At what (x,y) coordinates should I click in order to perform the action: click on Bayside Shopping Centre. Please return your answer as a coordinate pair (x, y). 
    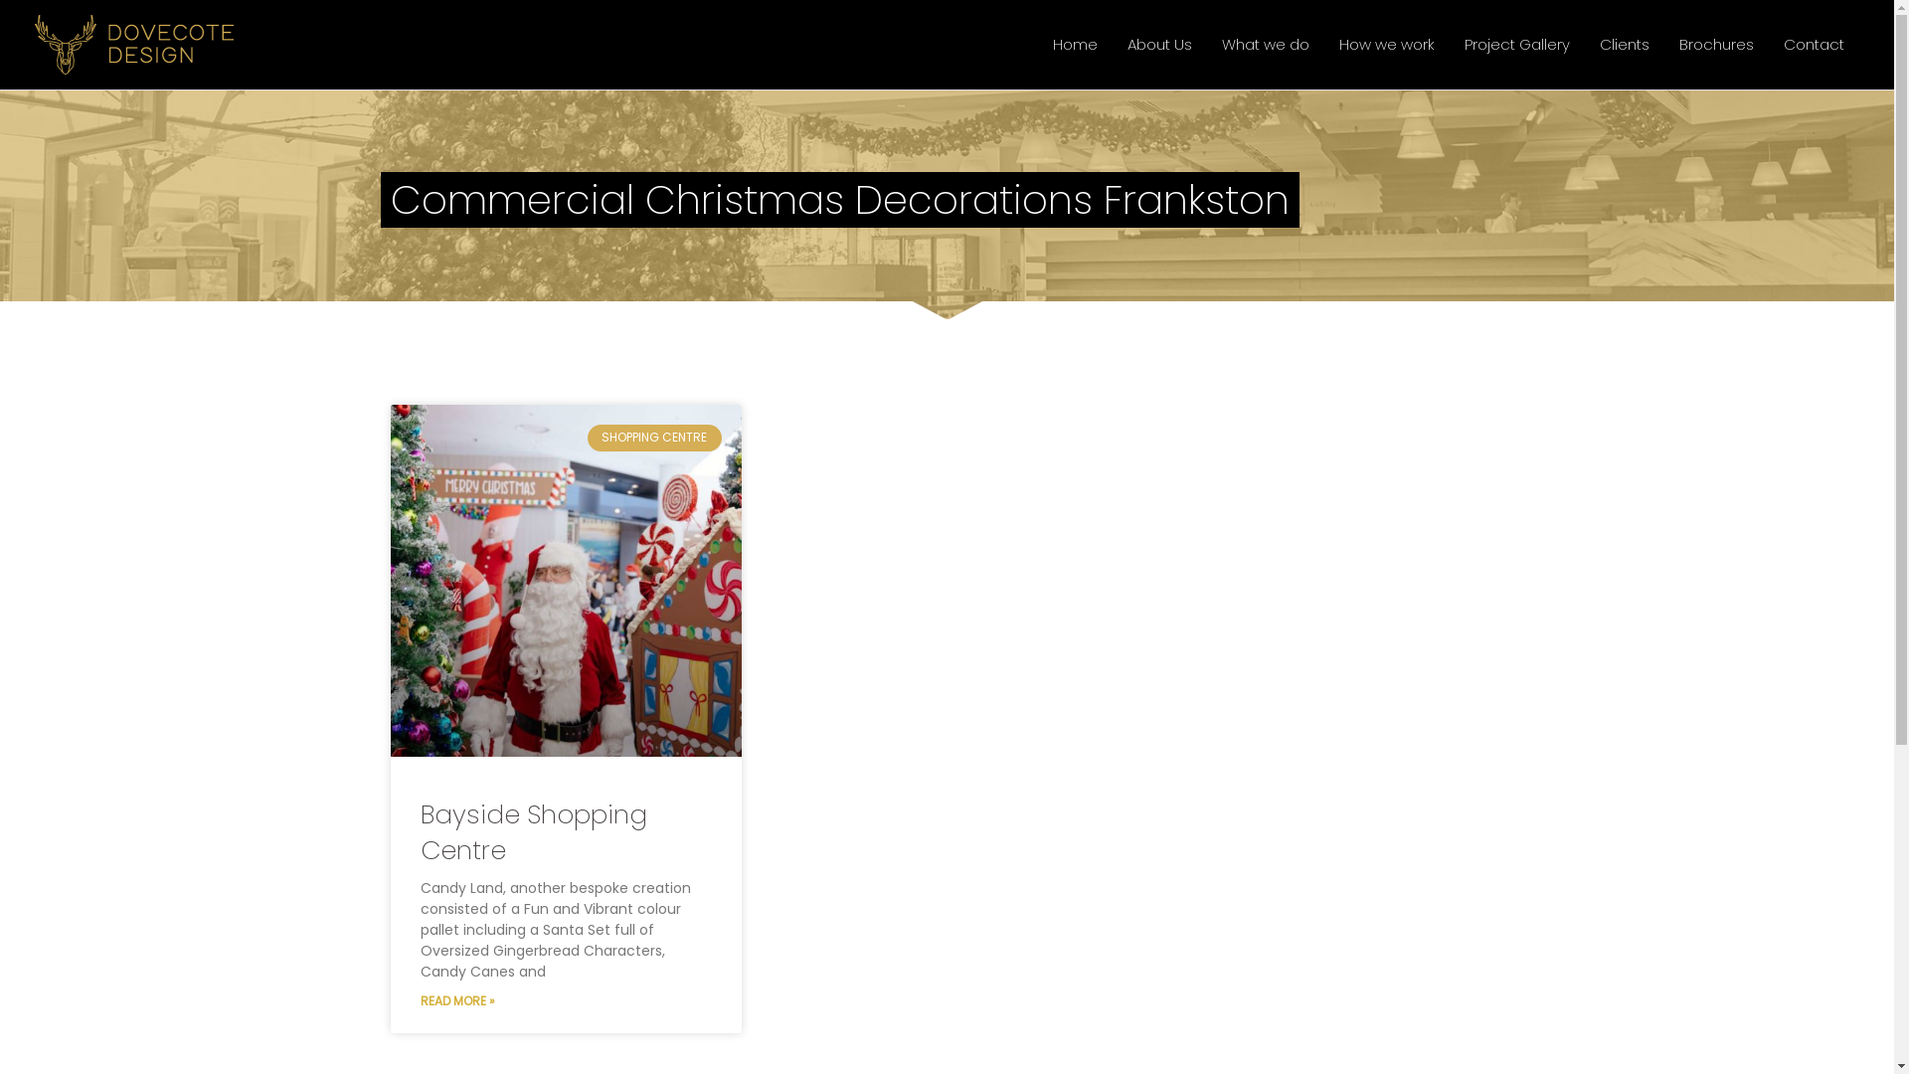
    Looking at the image, I should click on (533, 832).